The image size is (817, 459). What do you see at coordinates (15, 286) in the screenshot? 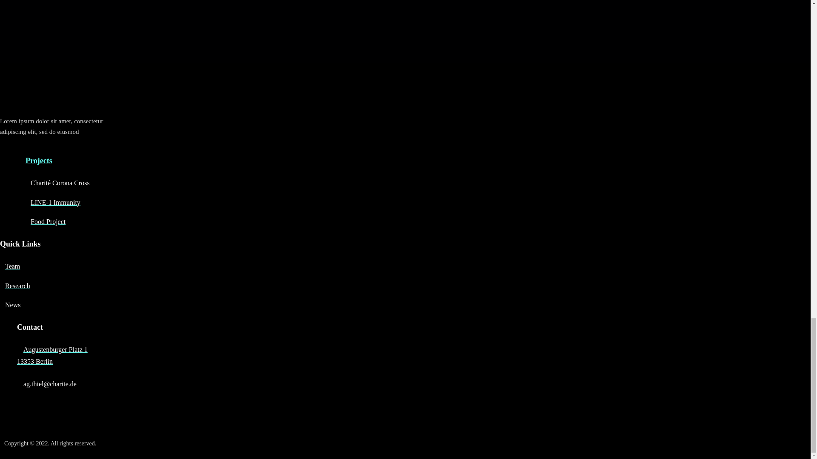
I see `Research` at bounding box center [15, 286].